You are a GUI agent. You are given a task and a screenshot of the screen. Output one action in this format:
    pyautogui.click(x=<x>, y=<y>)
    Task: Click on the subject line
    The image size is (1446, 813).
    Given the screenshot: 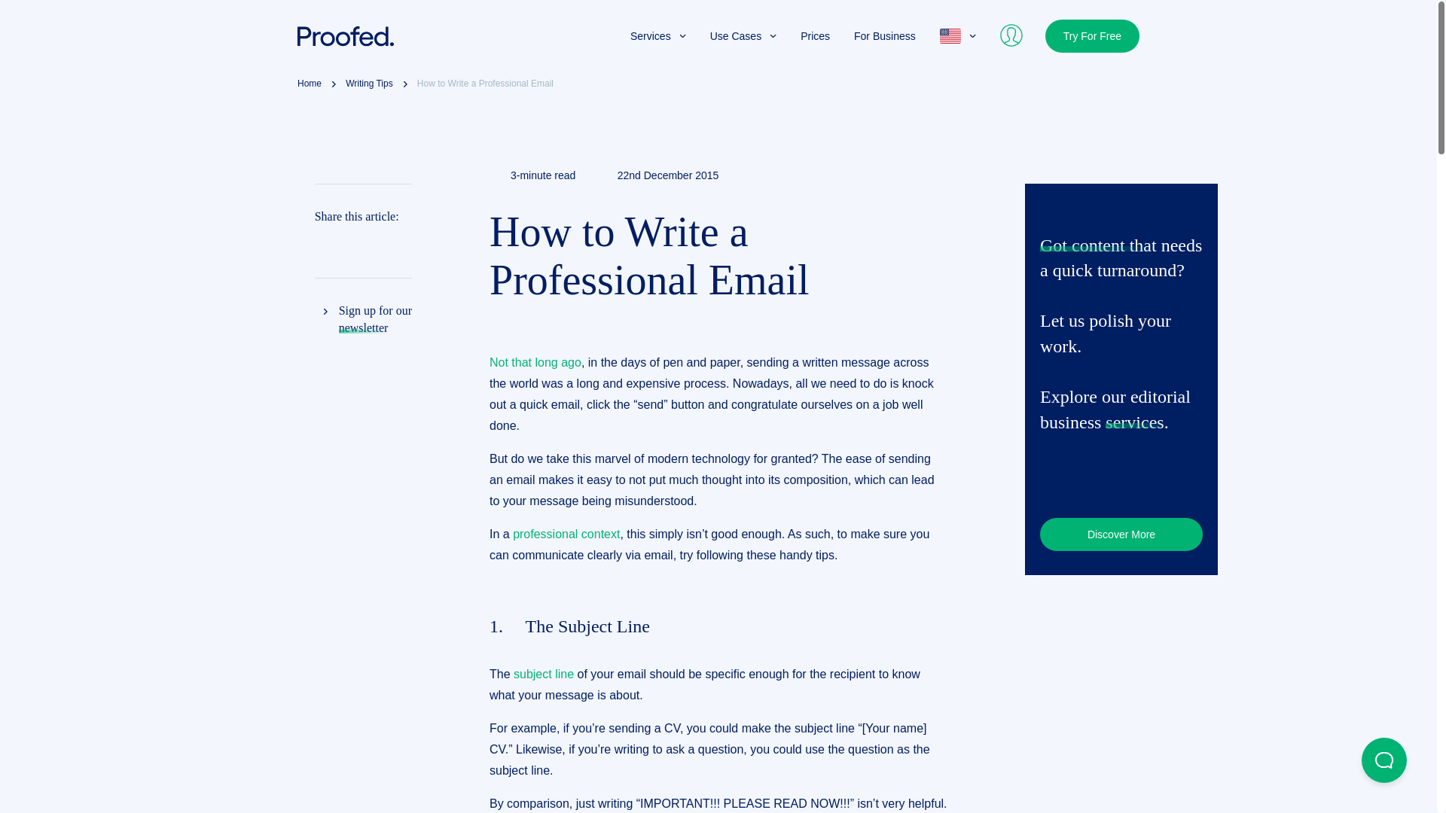 What is the action you would take?
    pyautogui.click(x=544, y=673)
    